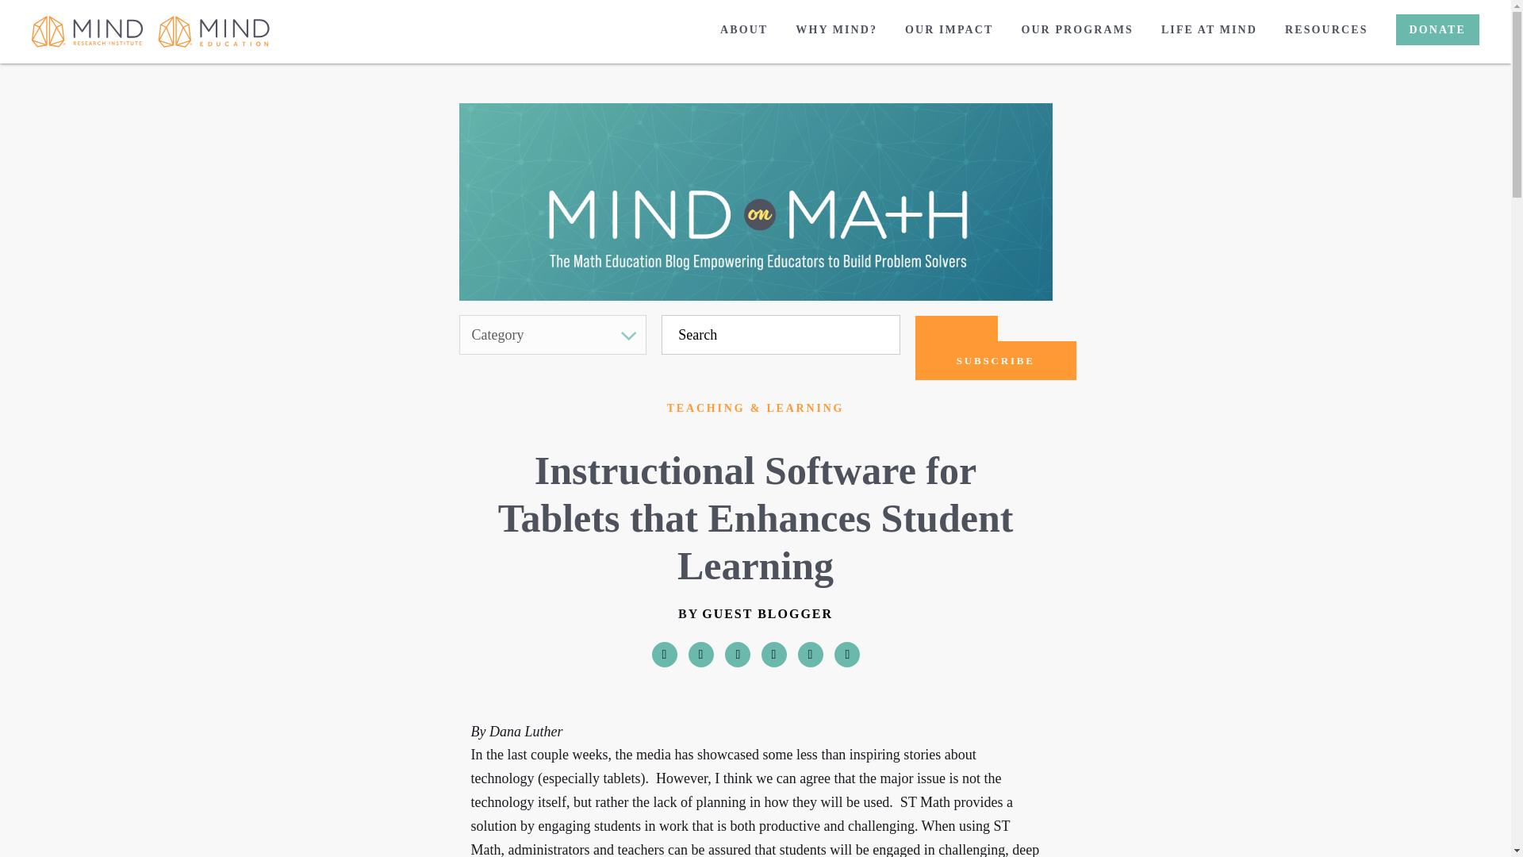  I want to click on DONATE, so click(1437, 30).